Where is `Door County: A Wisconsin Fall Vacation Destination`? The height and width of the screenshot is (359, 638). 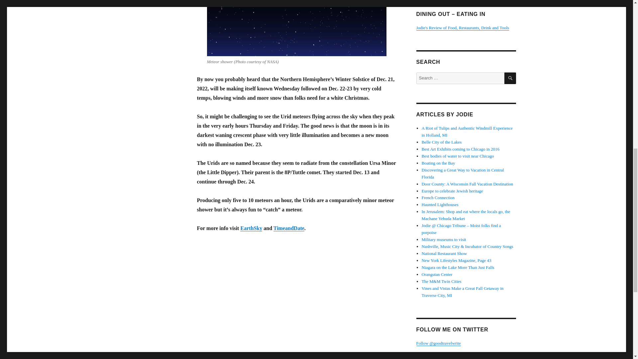
Door County: A Wisconsin Fall Vacation Destination is located at coordinates (468, 184).